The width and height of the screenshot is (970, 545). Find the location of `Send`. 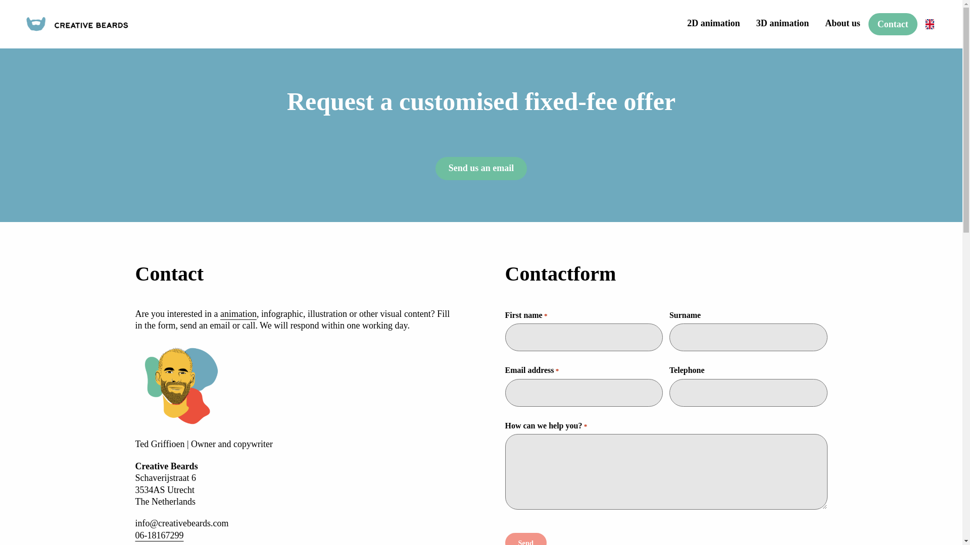

Send is located at coordinates (526, 539).